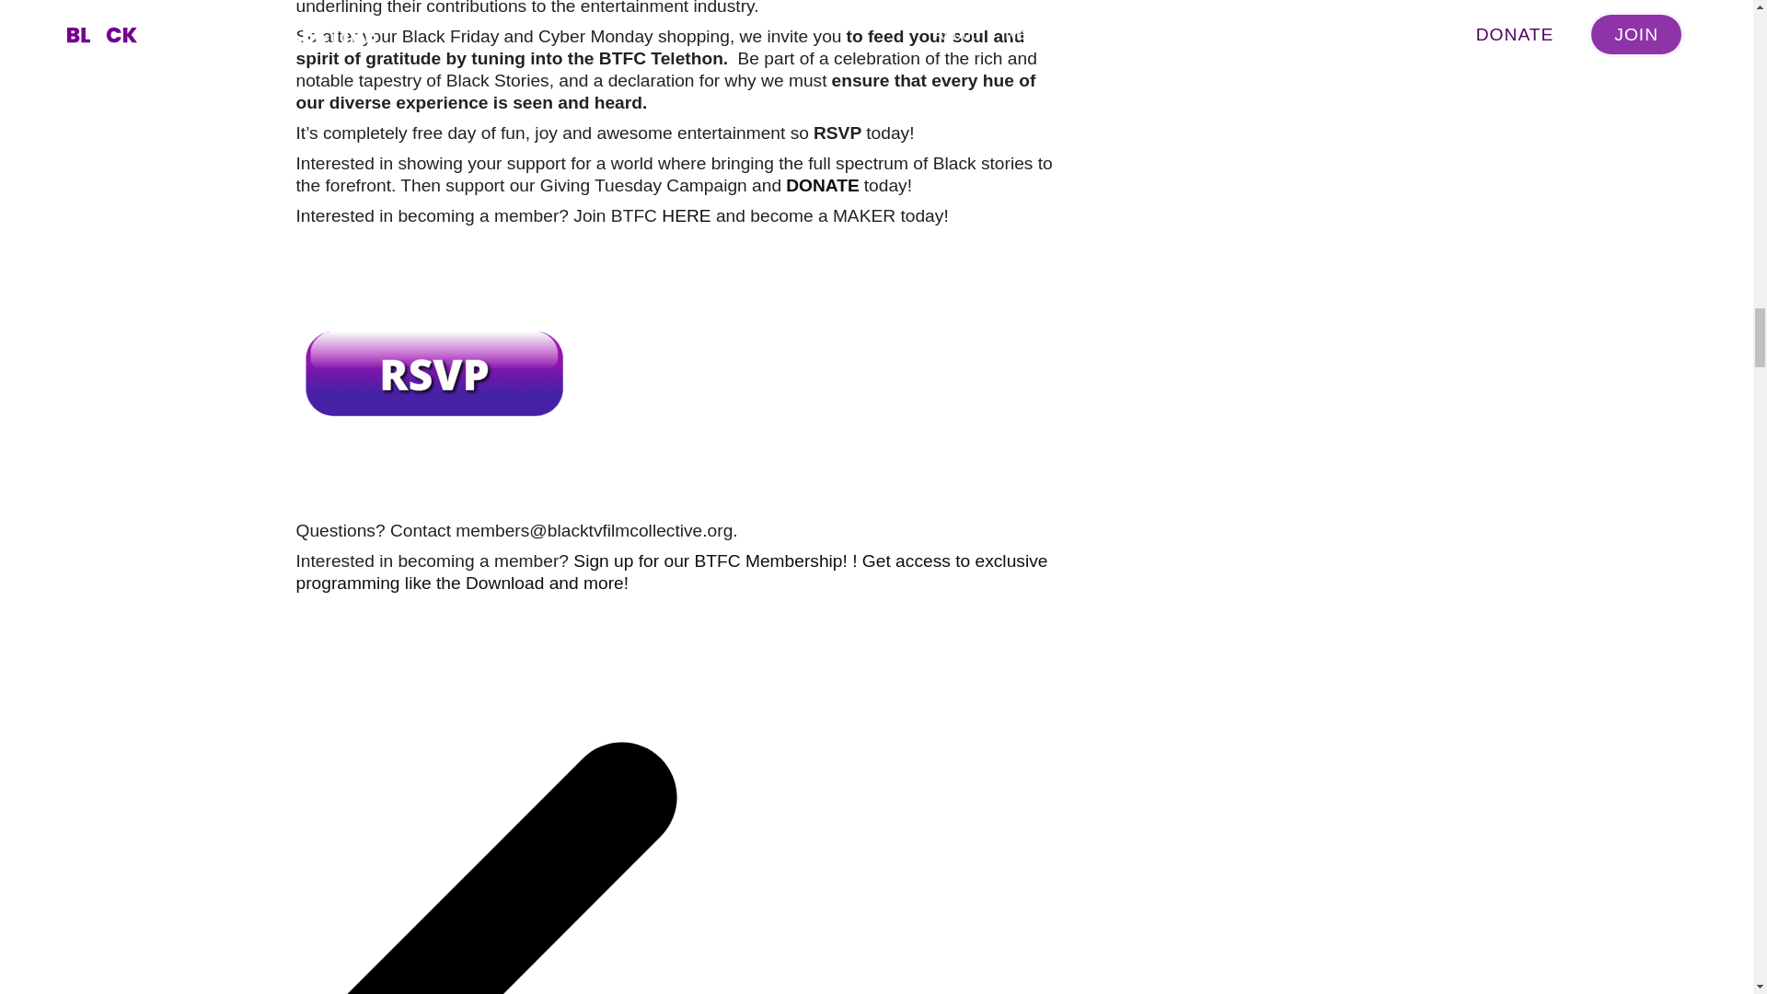  Describe the element at coordinates (685, 215) in the screenshot. I see `HERE` at that location.